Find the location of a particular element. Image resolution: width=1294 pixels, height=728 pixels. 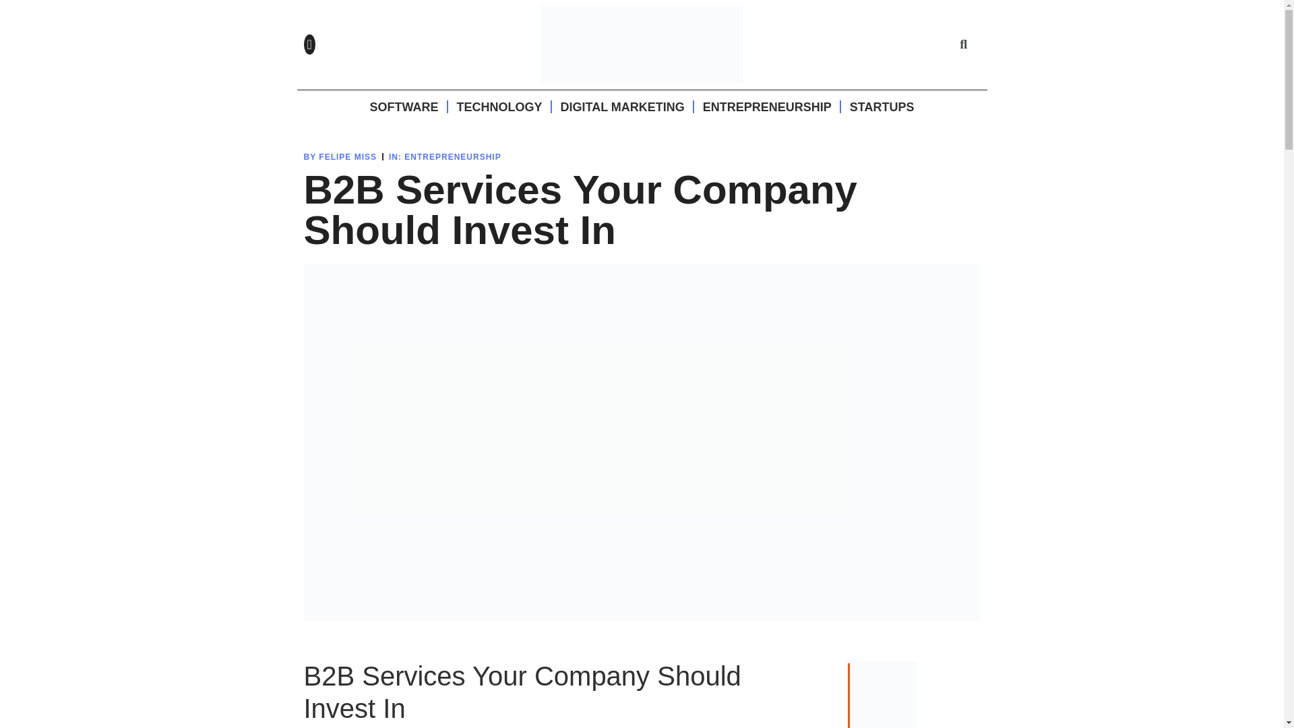

ENTREPRENEURSHIP is located at coordinates (767, 107).